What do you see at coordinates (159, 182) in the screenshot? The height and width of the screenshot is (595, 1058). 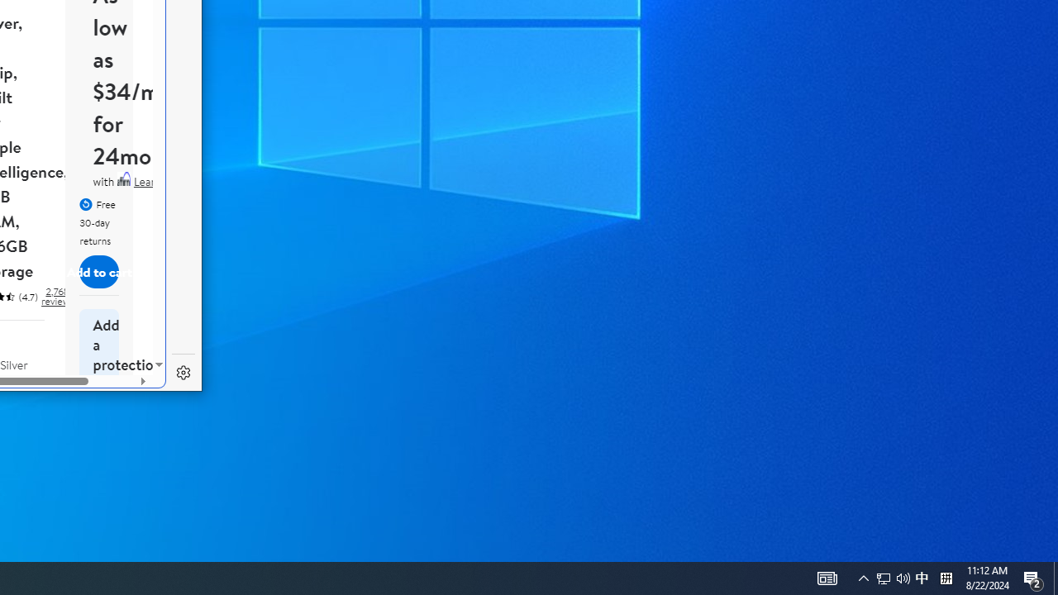 I see `Learn how` at bounding box center [159, 182].